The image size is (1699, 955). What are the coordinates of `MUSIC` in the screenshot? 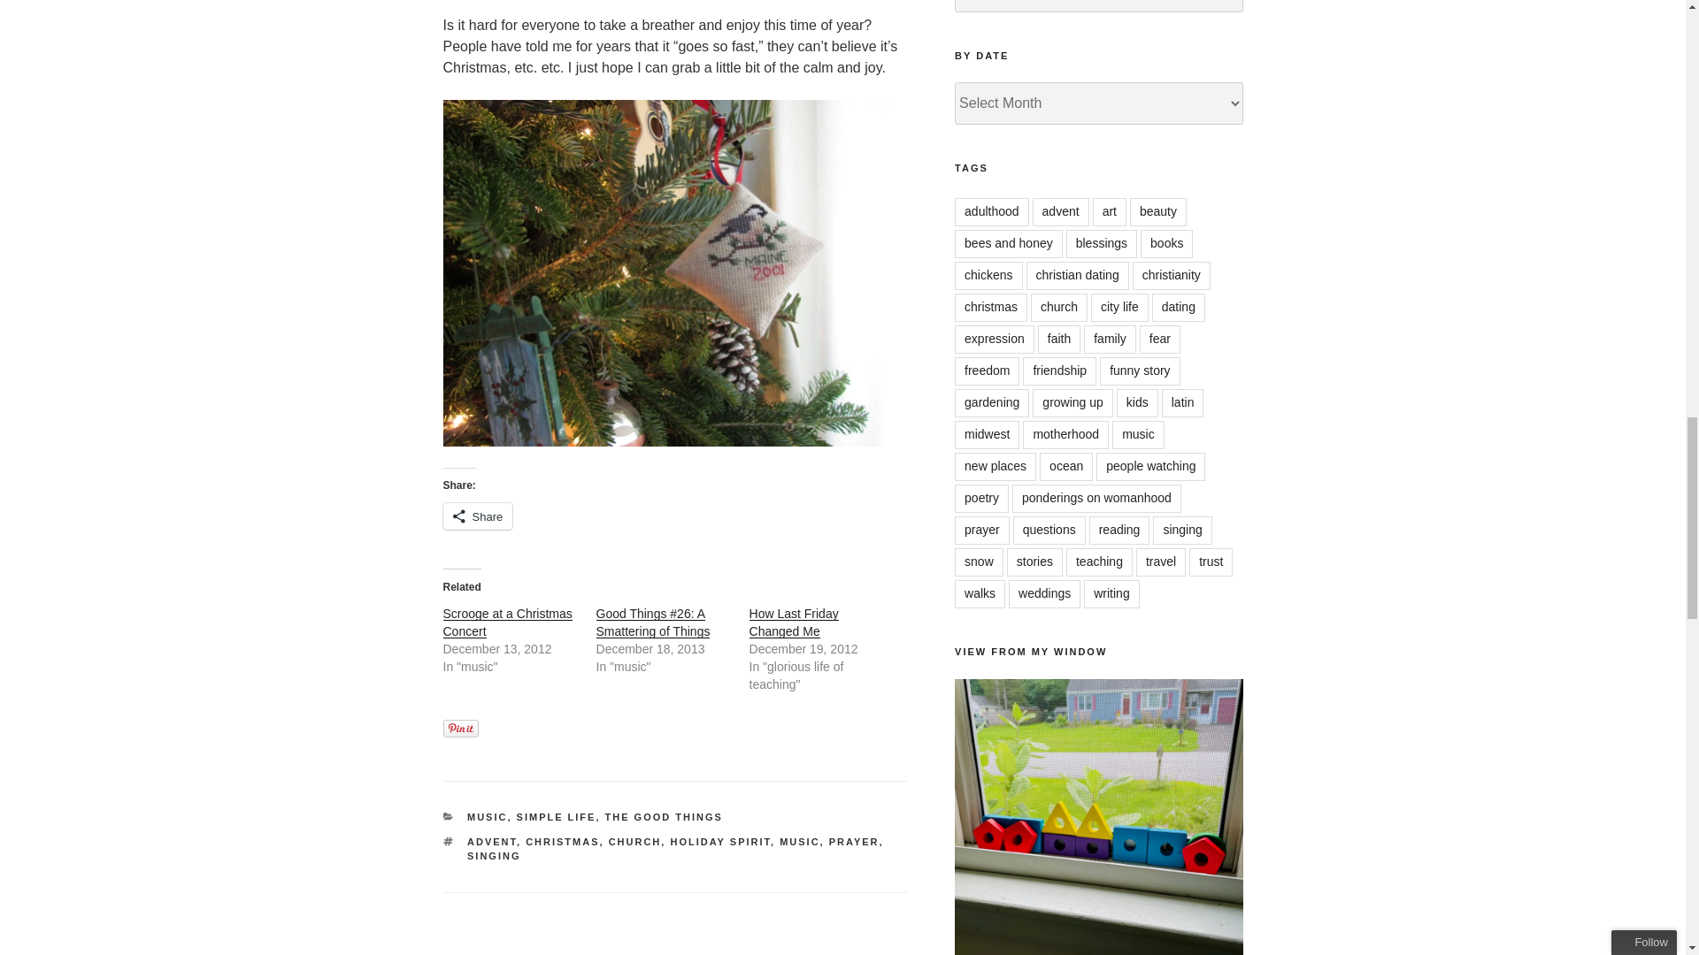 It's located at (487, 817).